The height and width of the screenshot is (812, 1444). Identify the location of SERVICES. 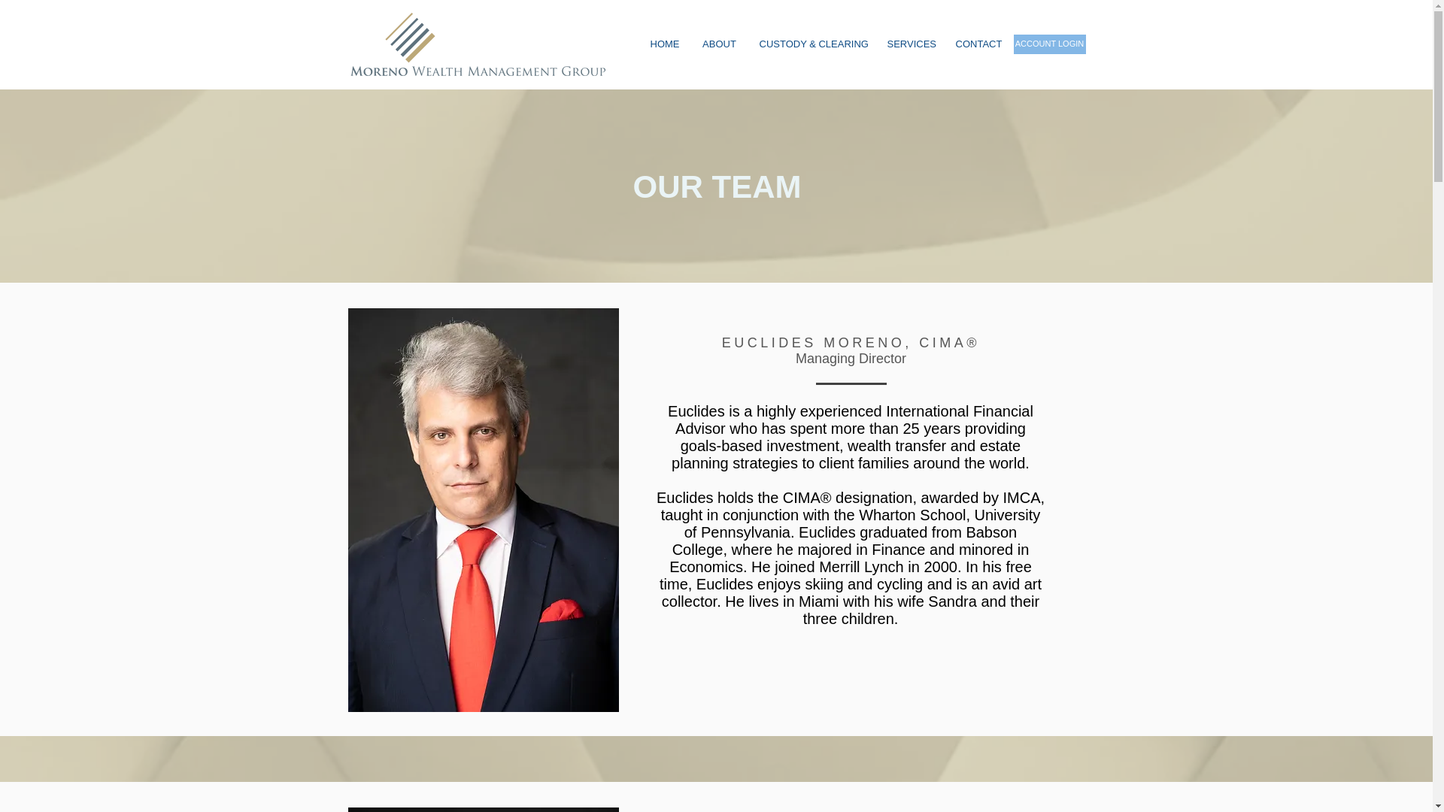
(909, 44).